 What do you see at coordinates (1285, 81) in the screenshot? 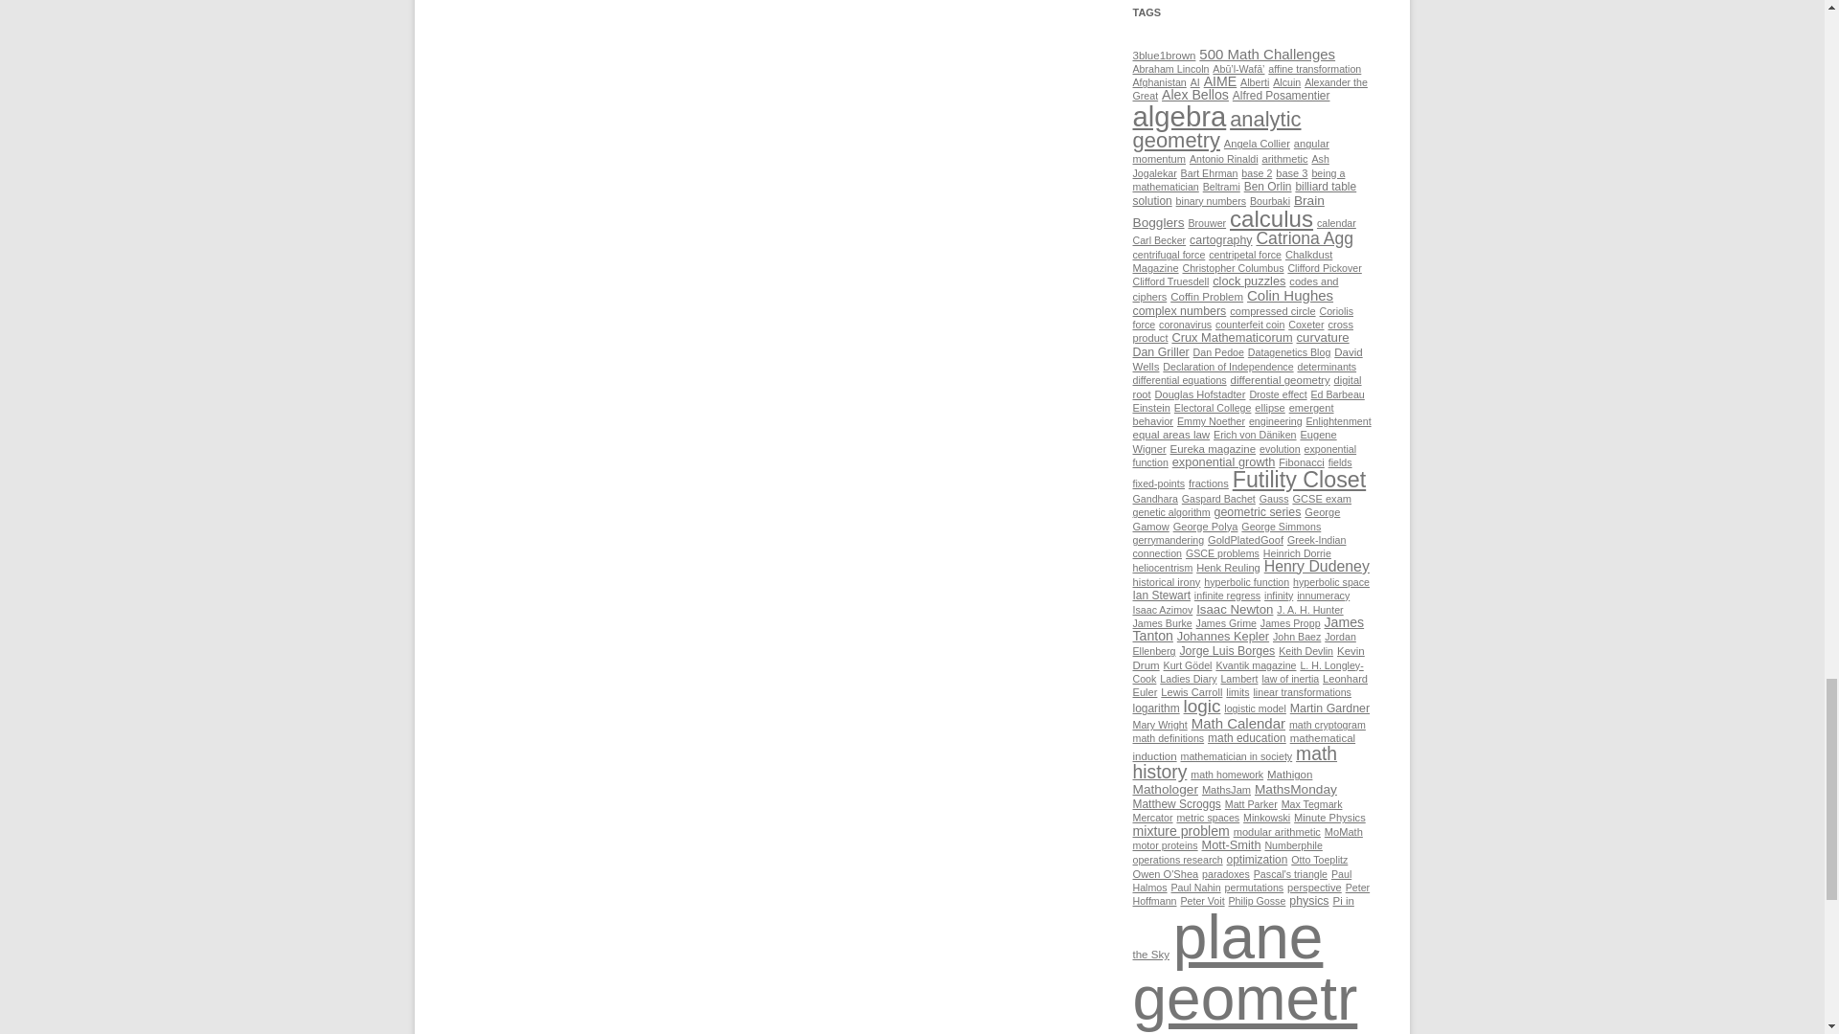
I see `1 topics` at bounding box center [1285, 81].